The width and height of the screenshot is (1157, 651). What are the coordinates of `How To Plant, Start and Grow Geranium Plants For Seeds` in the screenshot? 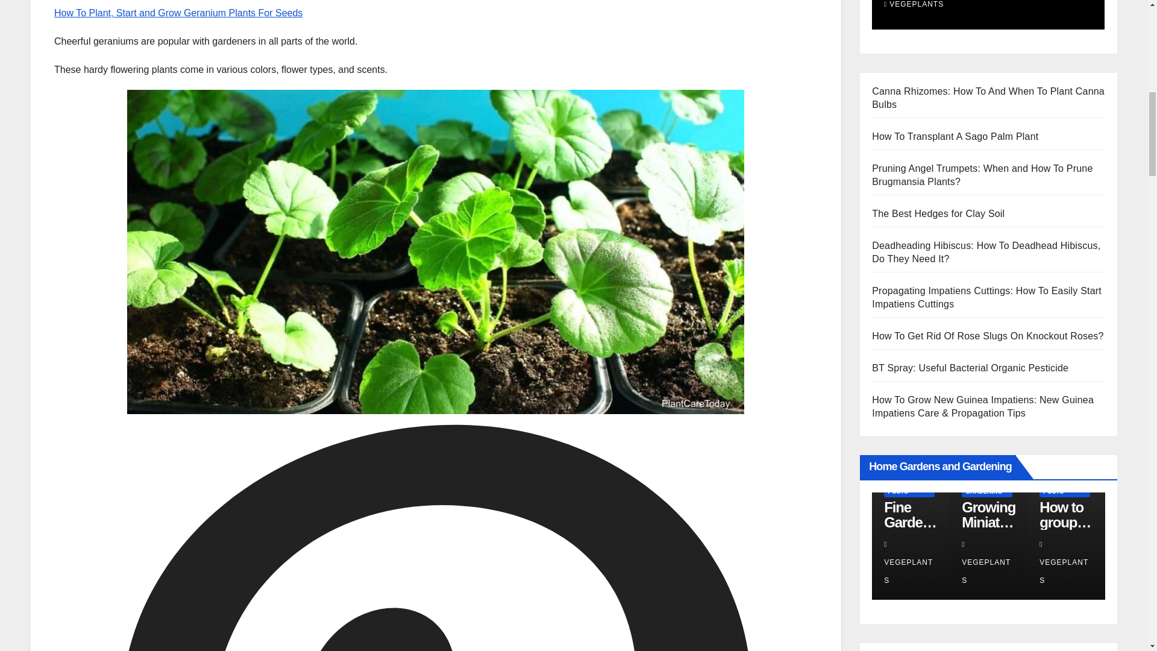 It's located at (178, 13).